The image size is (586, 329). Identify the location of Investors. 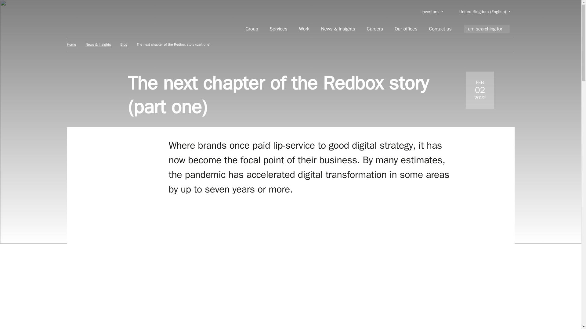
(432, 12).